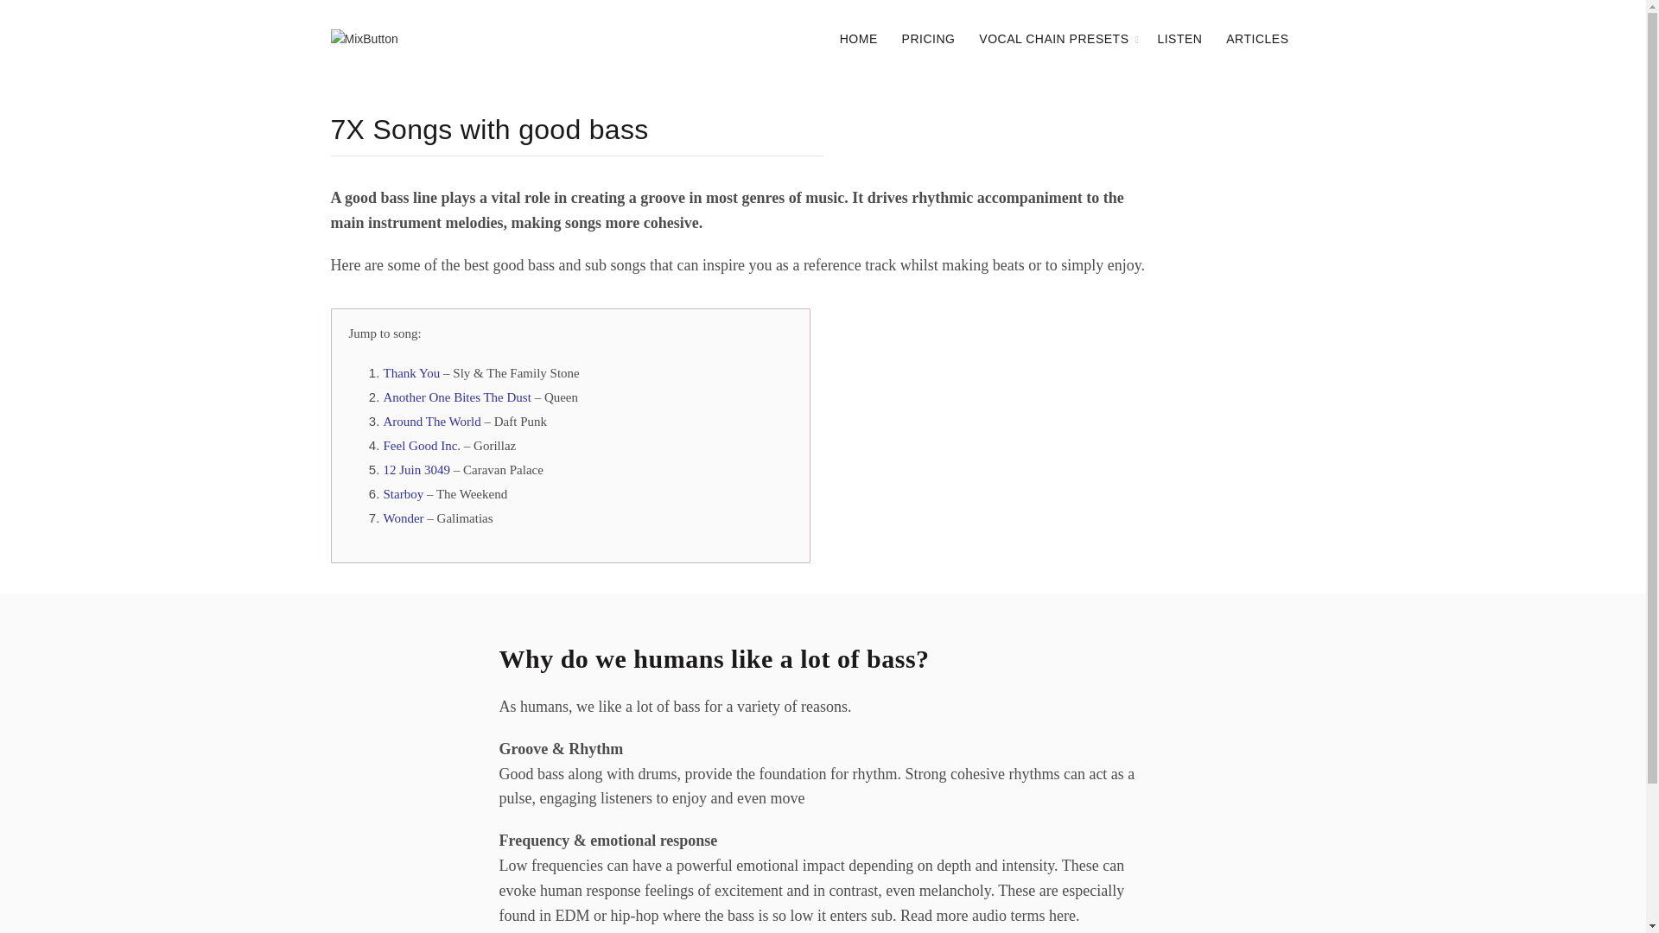  I want to click on PRICING, so click(929, 39).